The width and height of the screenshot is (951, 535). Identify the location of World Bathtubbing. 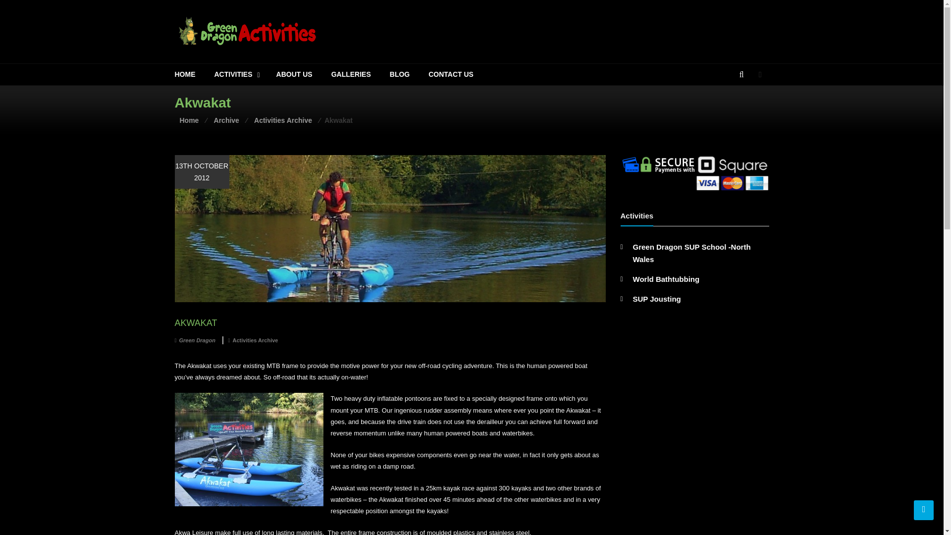
(667, 279).